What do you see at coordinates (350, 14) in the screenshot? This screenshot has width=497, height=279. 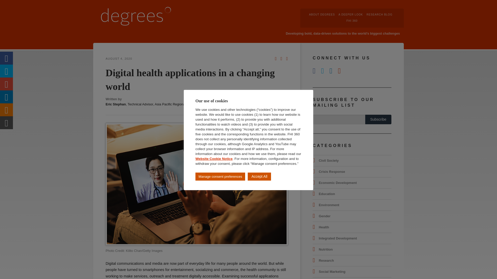 I see `A DEEPER LOOK` at bounding box center [350, 14].